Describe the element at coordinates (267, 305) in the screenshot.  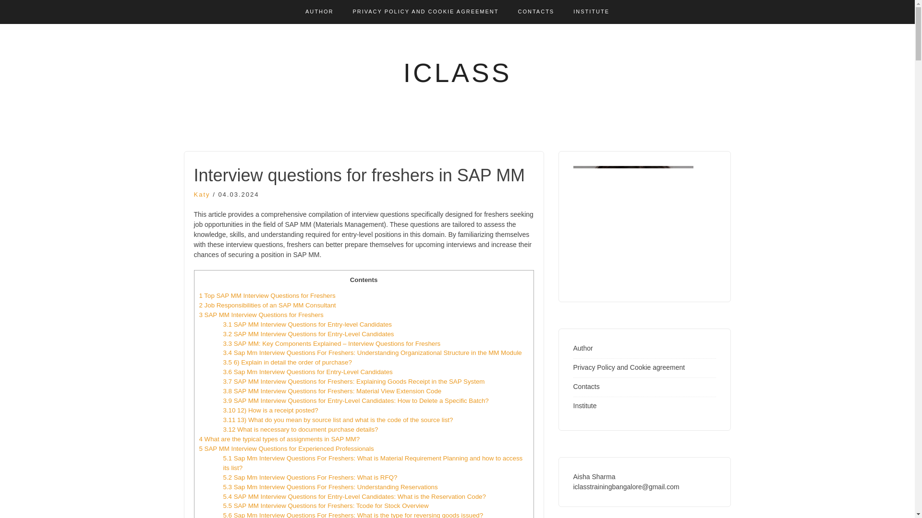
I see `2 Job Responsibilities of an SAP MM Consultant` at that location.